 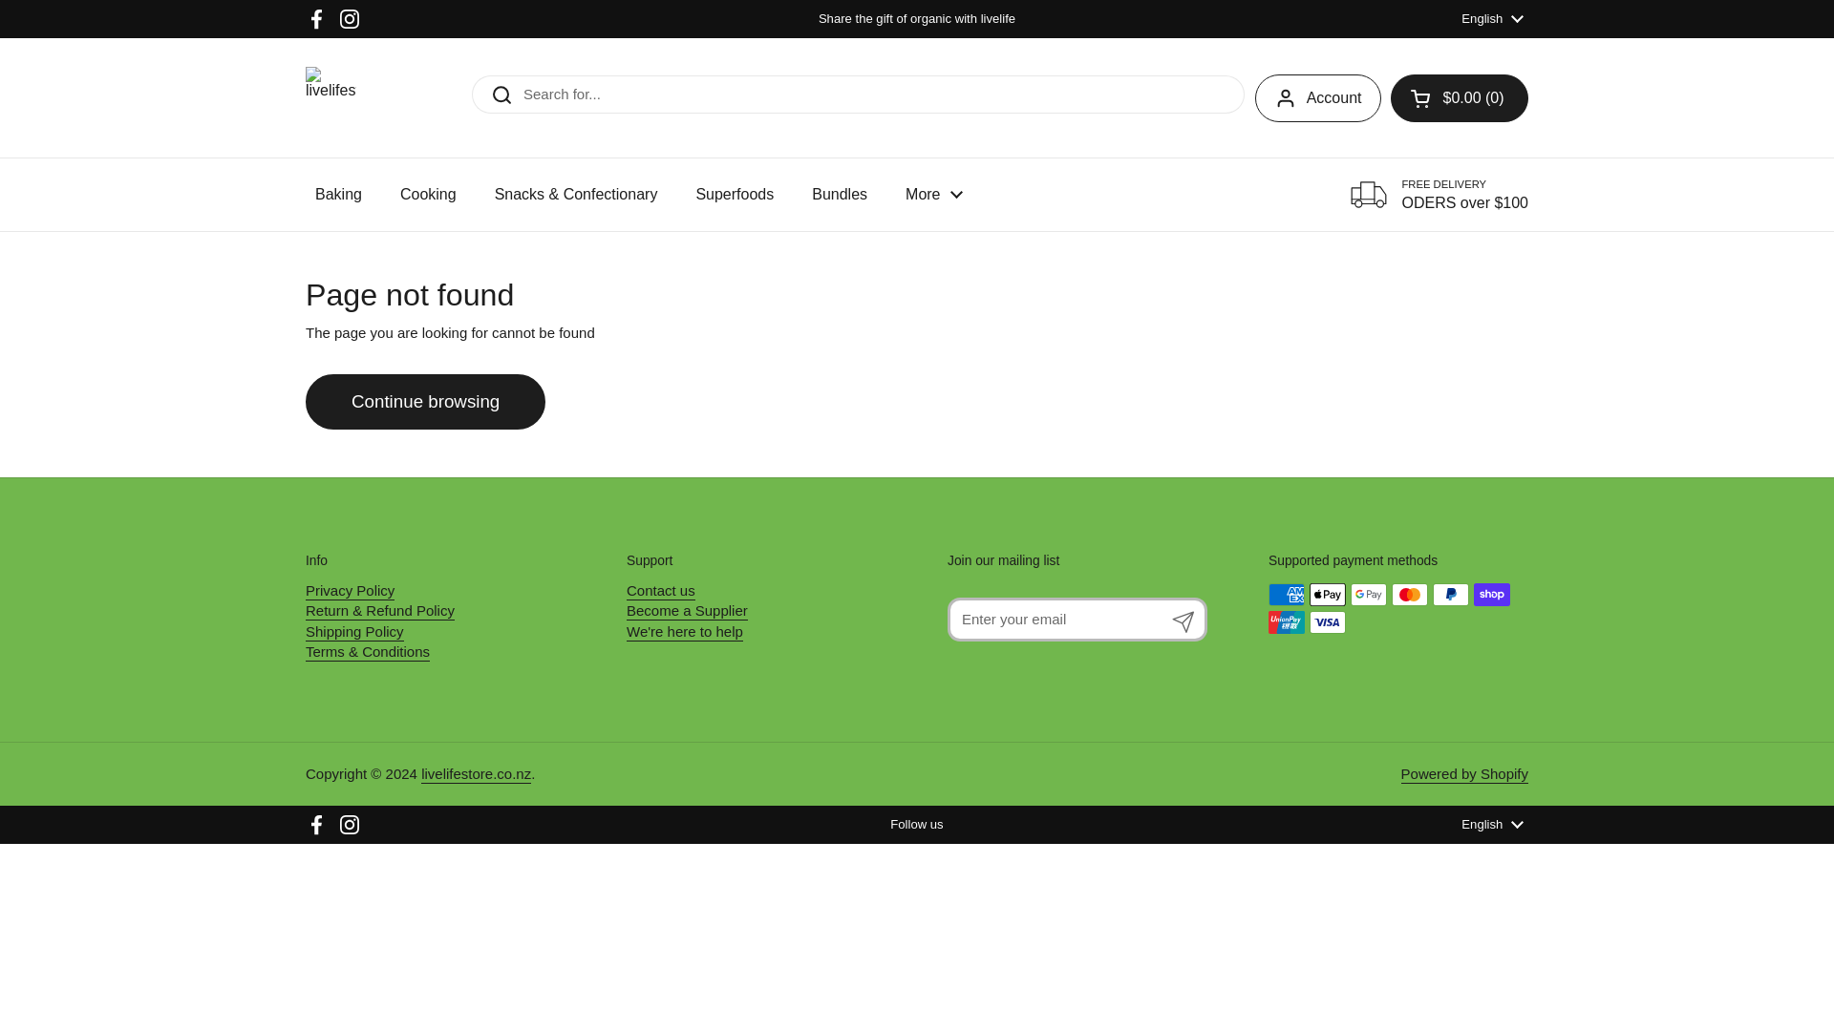 I want to click on Cooking, so click(x=428, y=195).